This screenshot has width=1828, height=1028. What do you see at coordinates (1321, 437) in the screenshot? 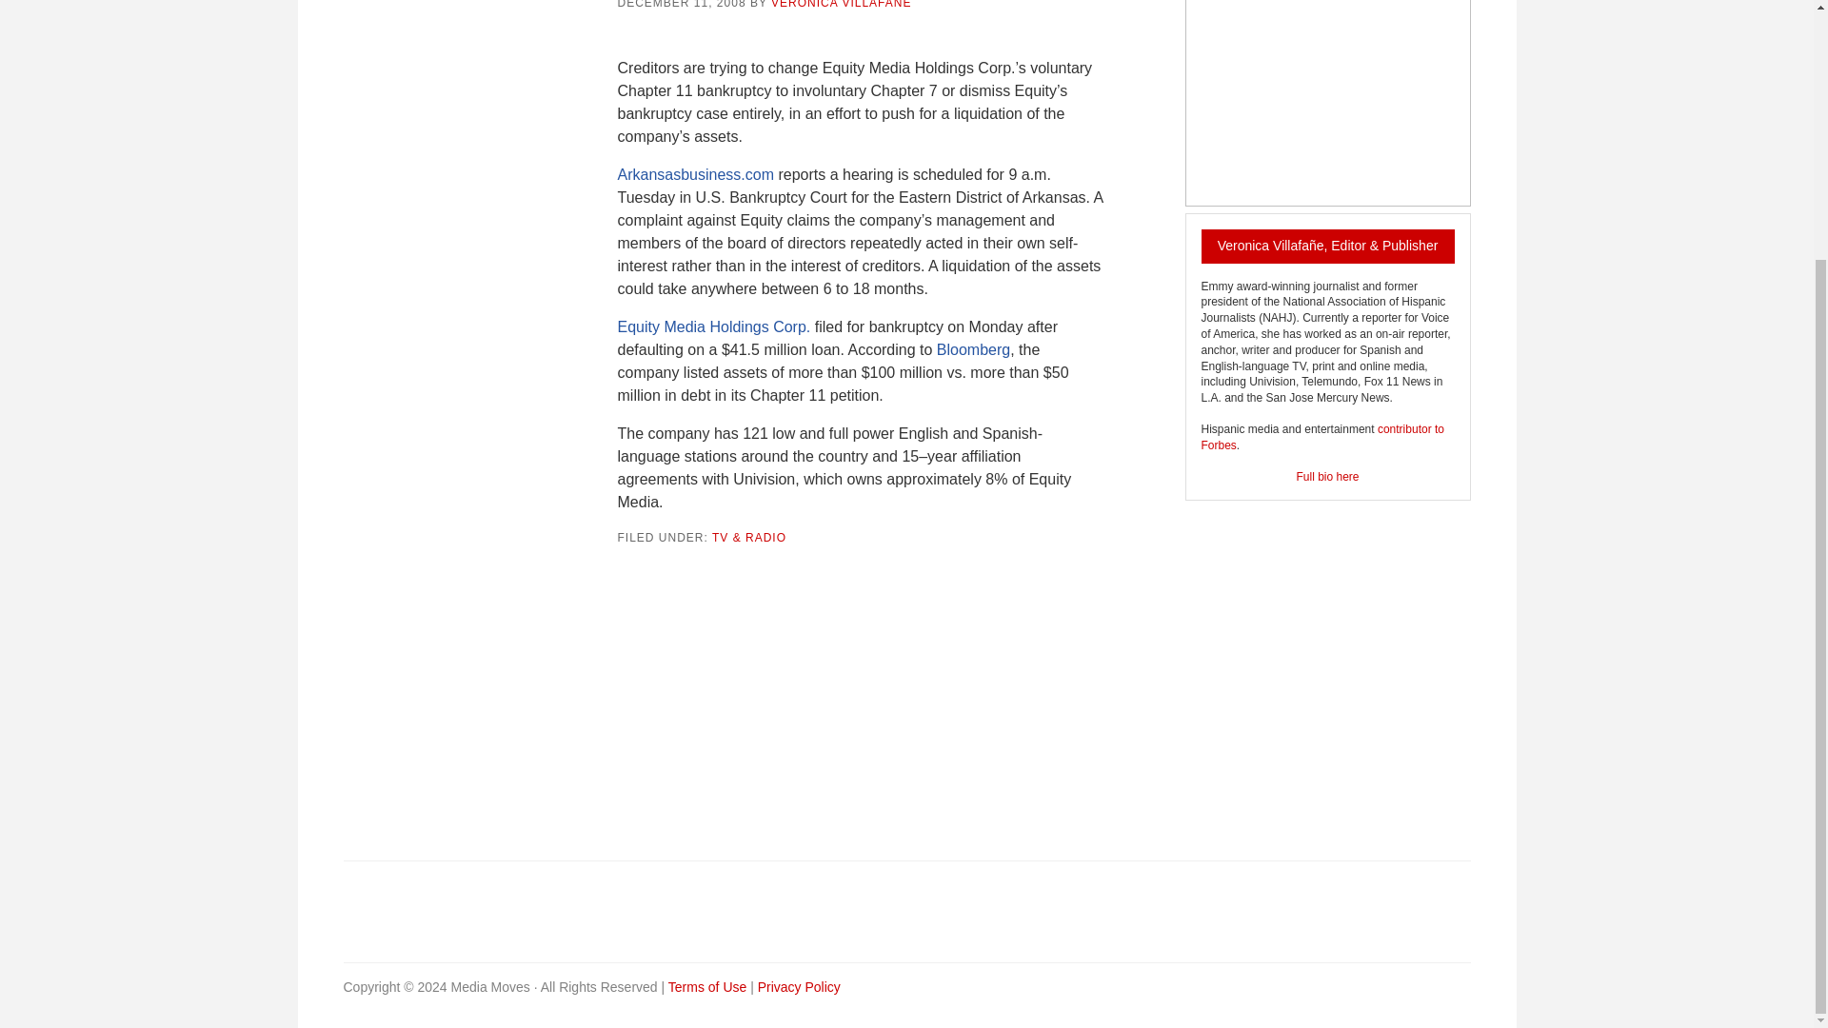
I see `contributor to Forbes` at bounding box center [1321, 437].